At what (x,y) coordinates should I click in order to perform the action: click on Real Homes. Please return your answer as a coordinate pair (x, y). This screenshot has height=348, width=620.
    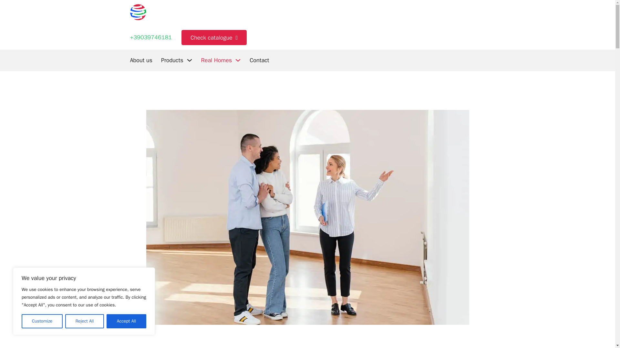
    Looking at the image, I should click on (216, 60).